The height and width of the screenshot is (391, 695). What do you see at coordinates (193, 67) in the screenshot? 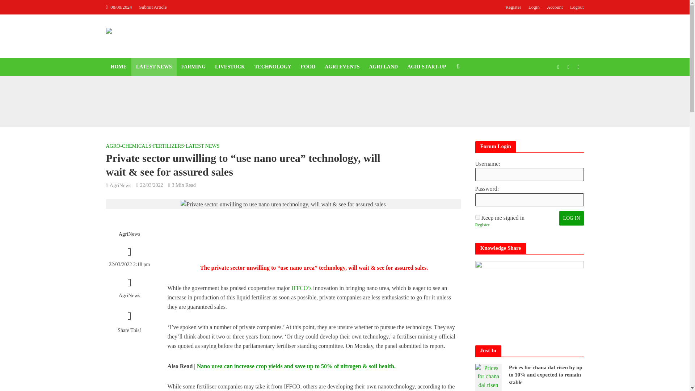
I see `FARMING` at bounding box center [193, 67].